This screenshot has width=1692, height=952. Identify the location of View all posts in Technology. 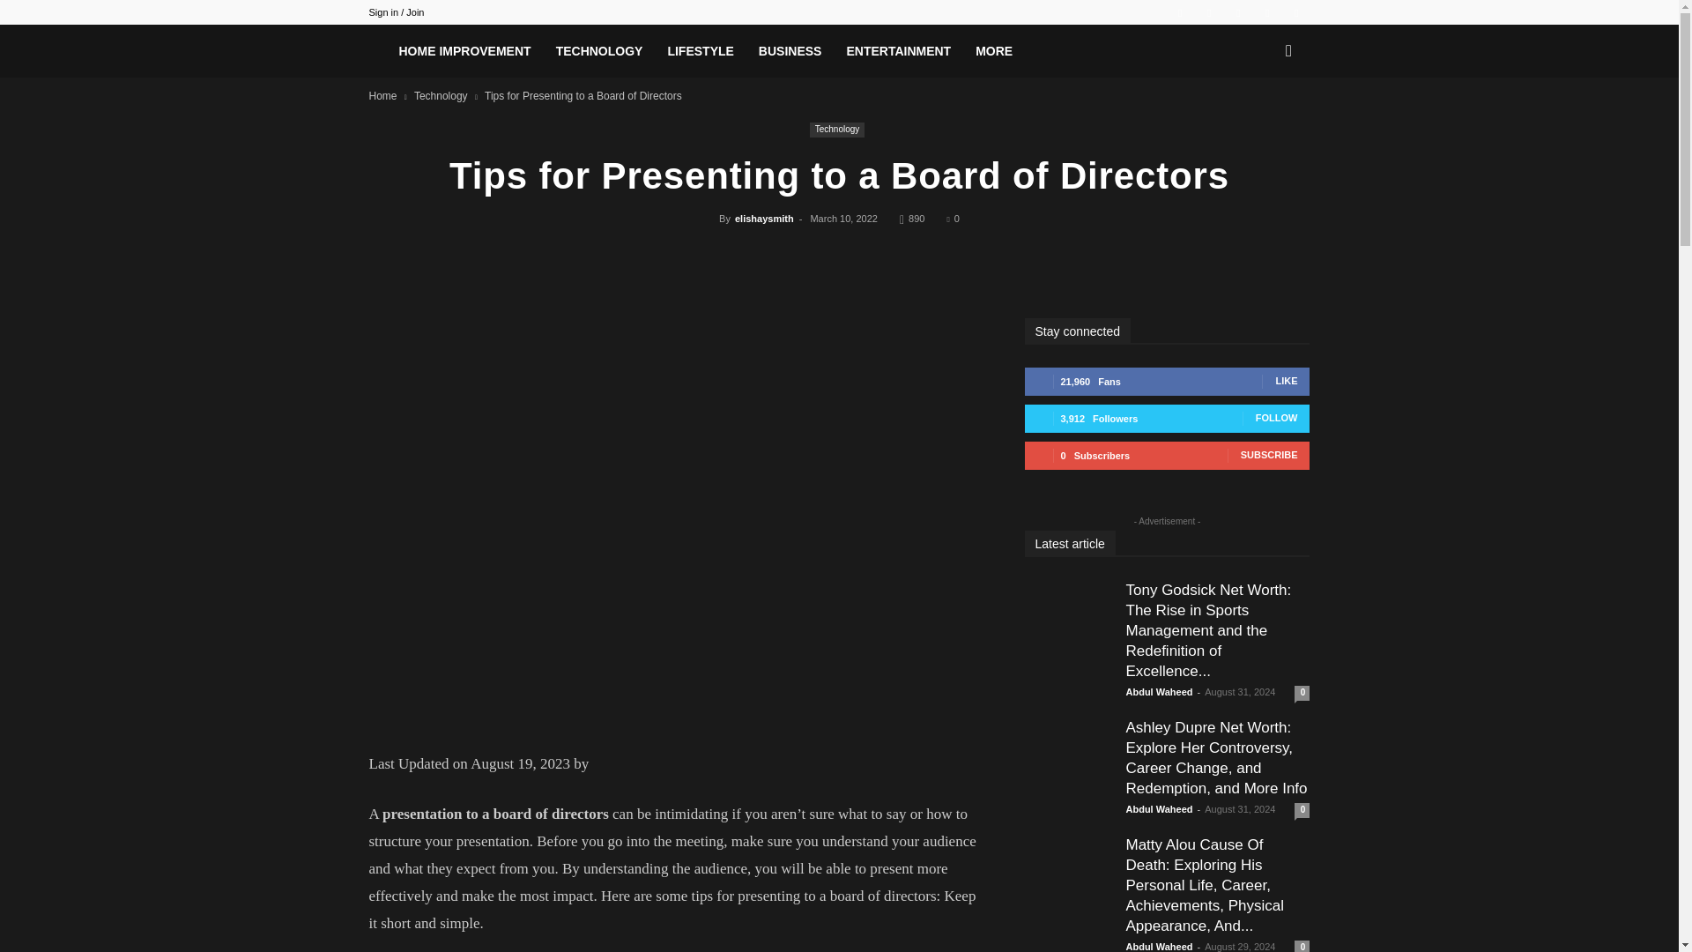
(441, 95).